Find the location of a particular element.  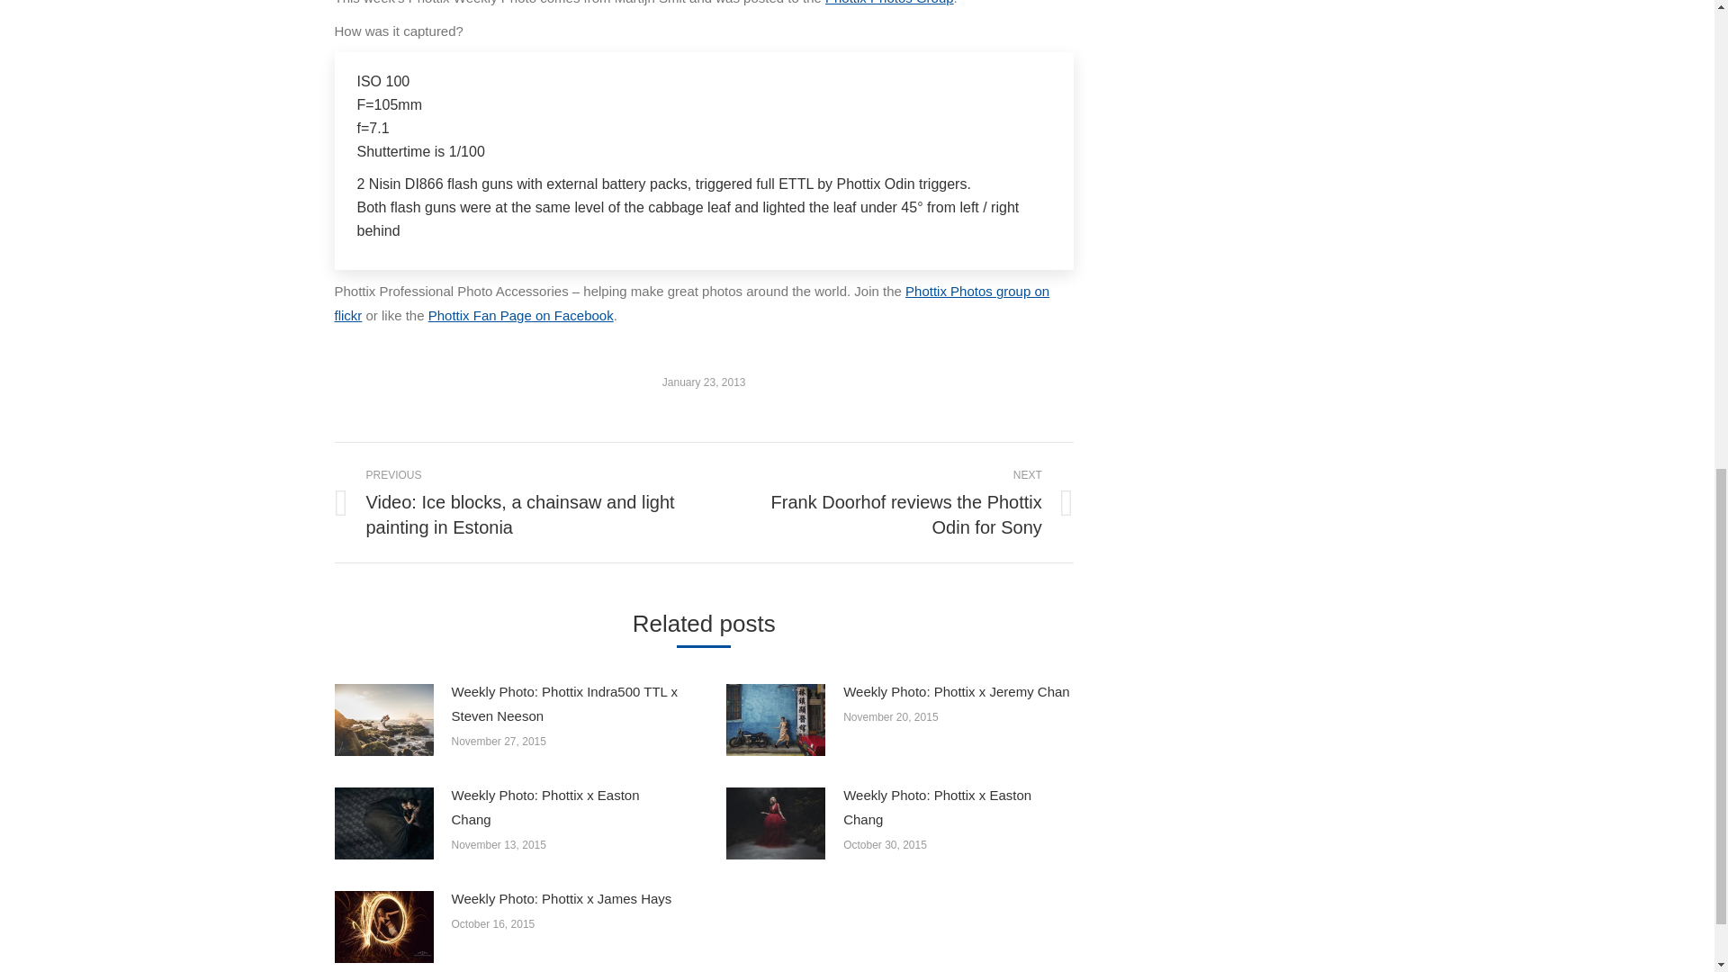

Phottix Photos group on flickr is located at coordinates (693, 302).